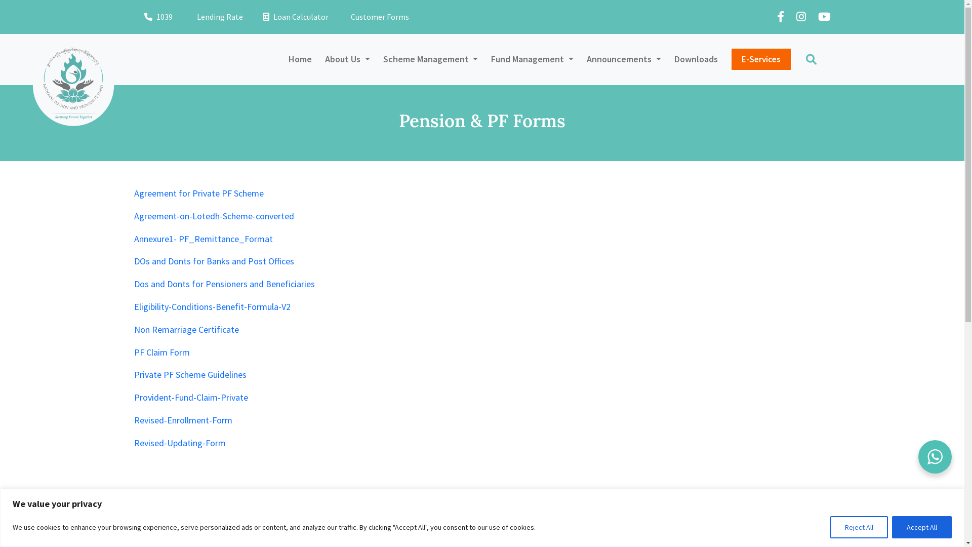  What do you see at coordinates (624, 60) in the screenshot?
I see `Announcements` at bounding box center [624, 60].